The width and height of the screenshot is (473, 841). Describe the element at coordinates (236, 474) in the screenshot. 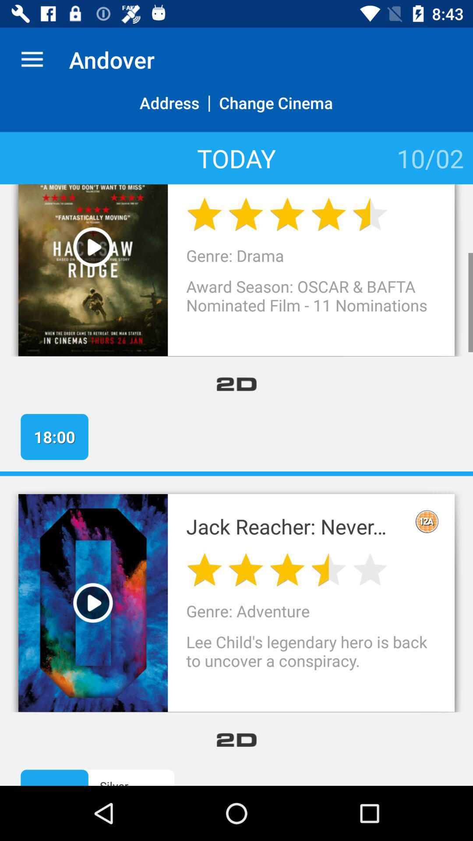

I see `choose the item below 18:00 item` at that location.